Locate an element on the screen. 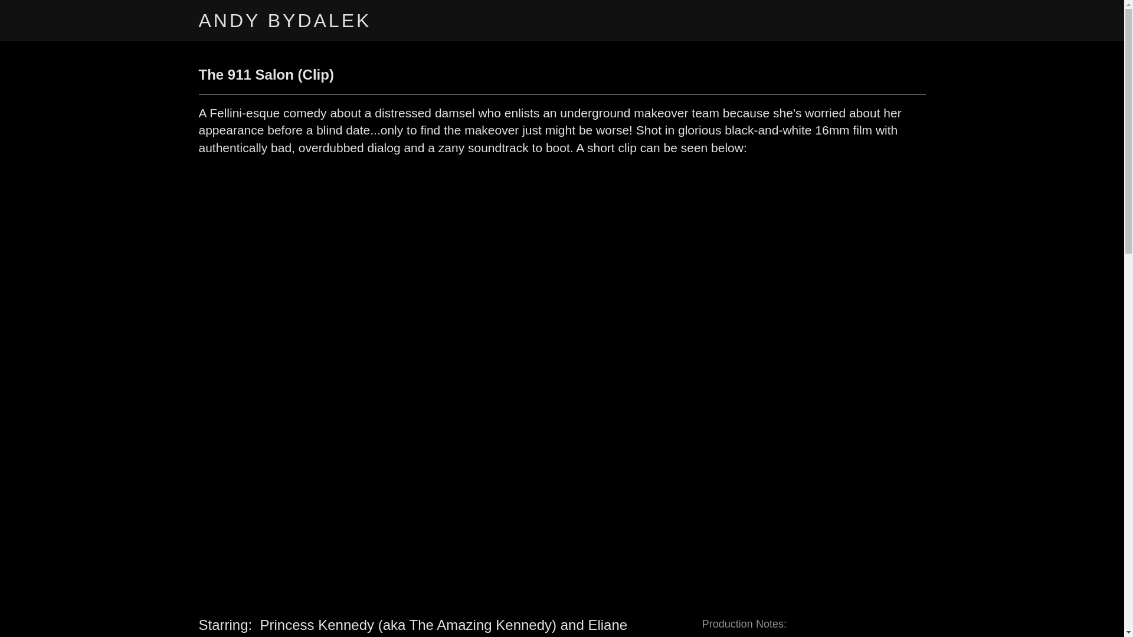  ANDY BYDALEK is located at coordinates (325, 24).